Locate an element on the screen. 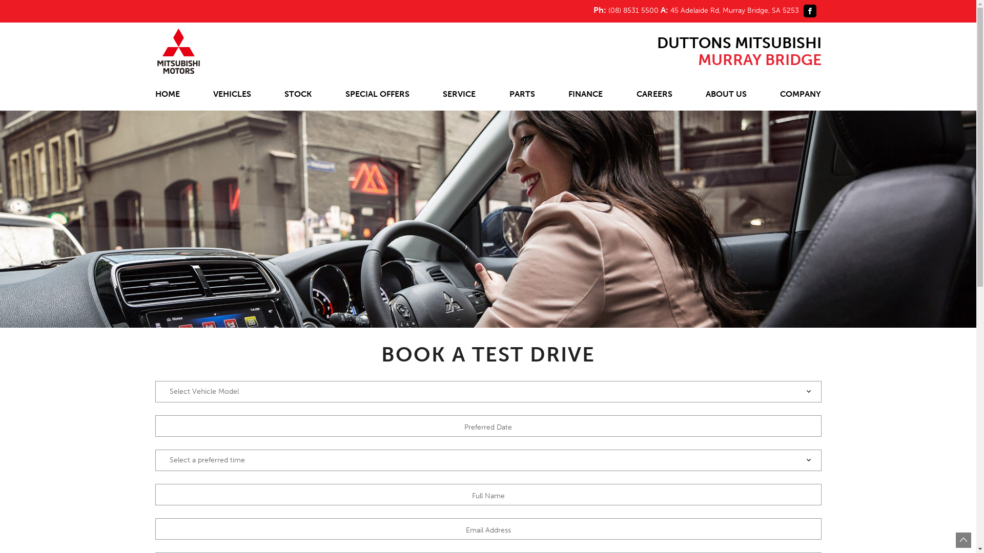  (08) 8531 5500 is located at coordinates (633, 10).